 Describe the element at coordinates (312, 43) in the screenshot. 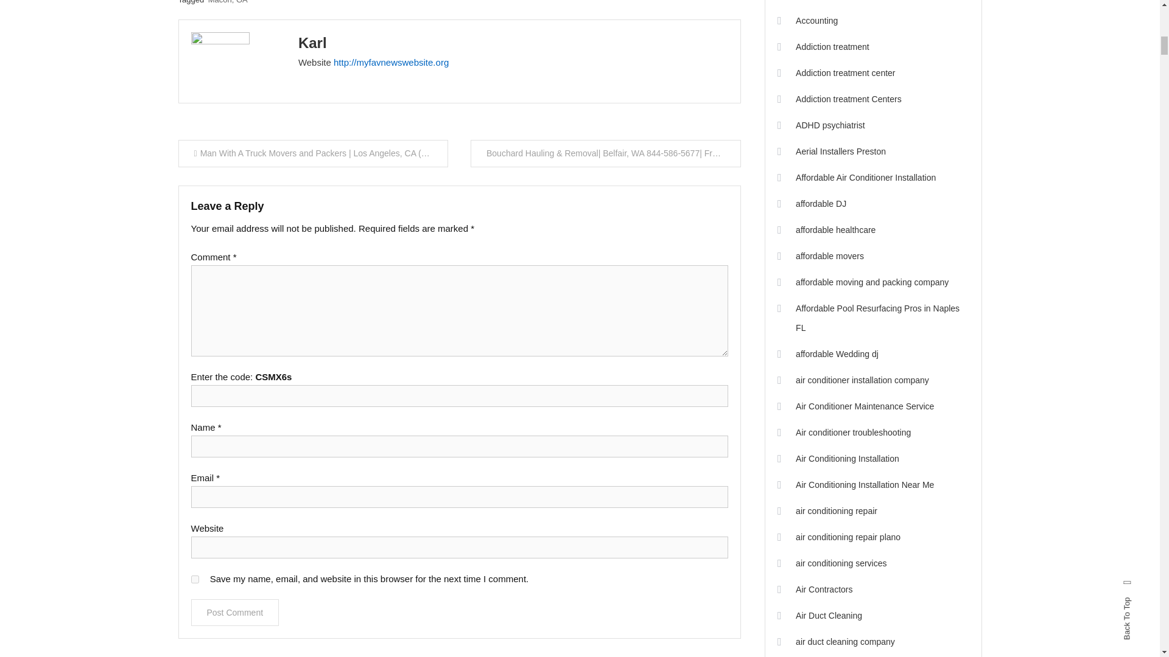

I see `Posts by Karl` at that location.